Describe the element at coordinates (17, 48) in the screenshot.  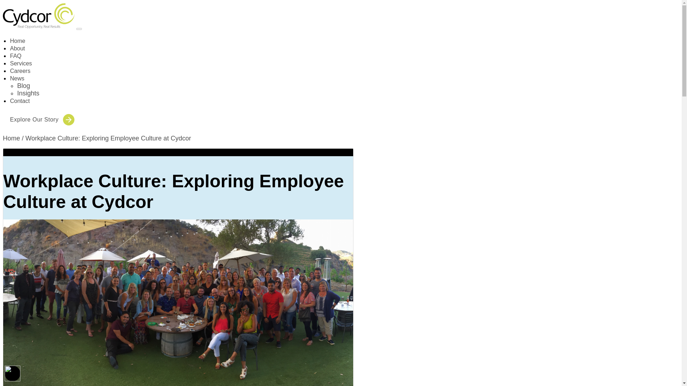
I see `About` at that location.